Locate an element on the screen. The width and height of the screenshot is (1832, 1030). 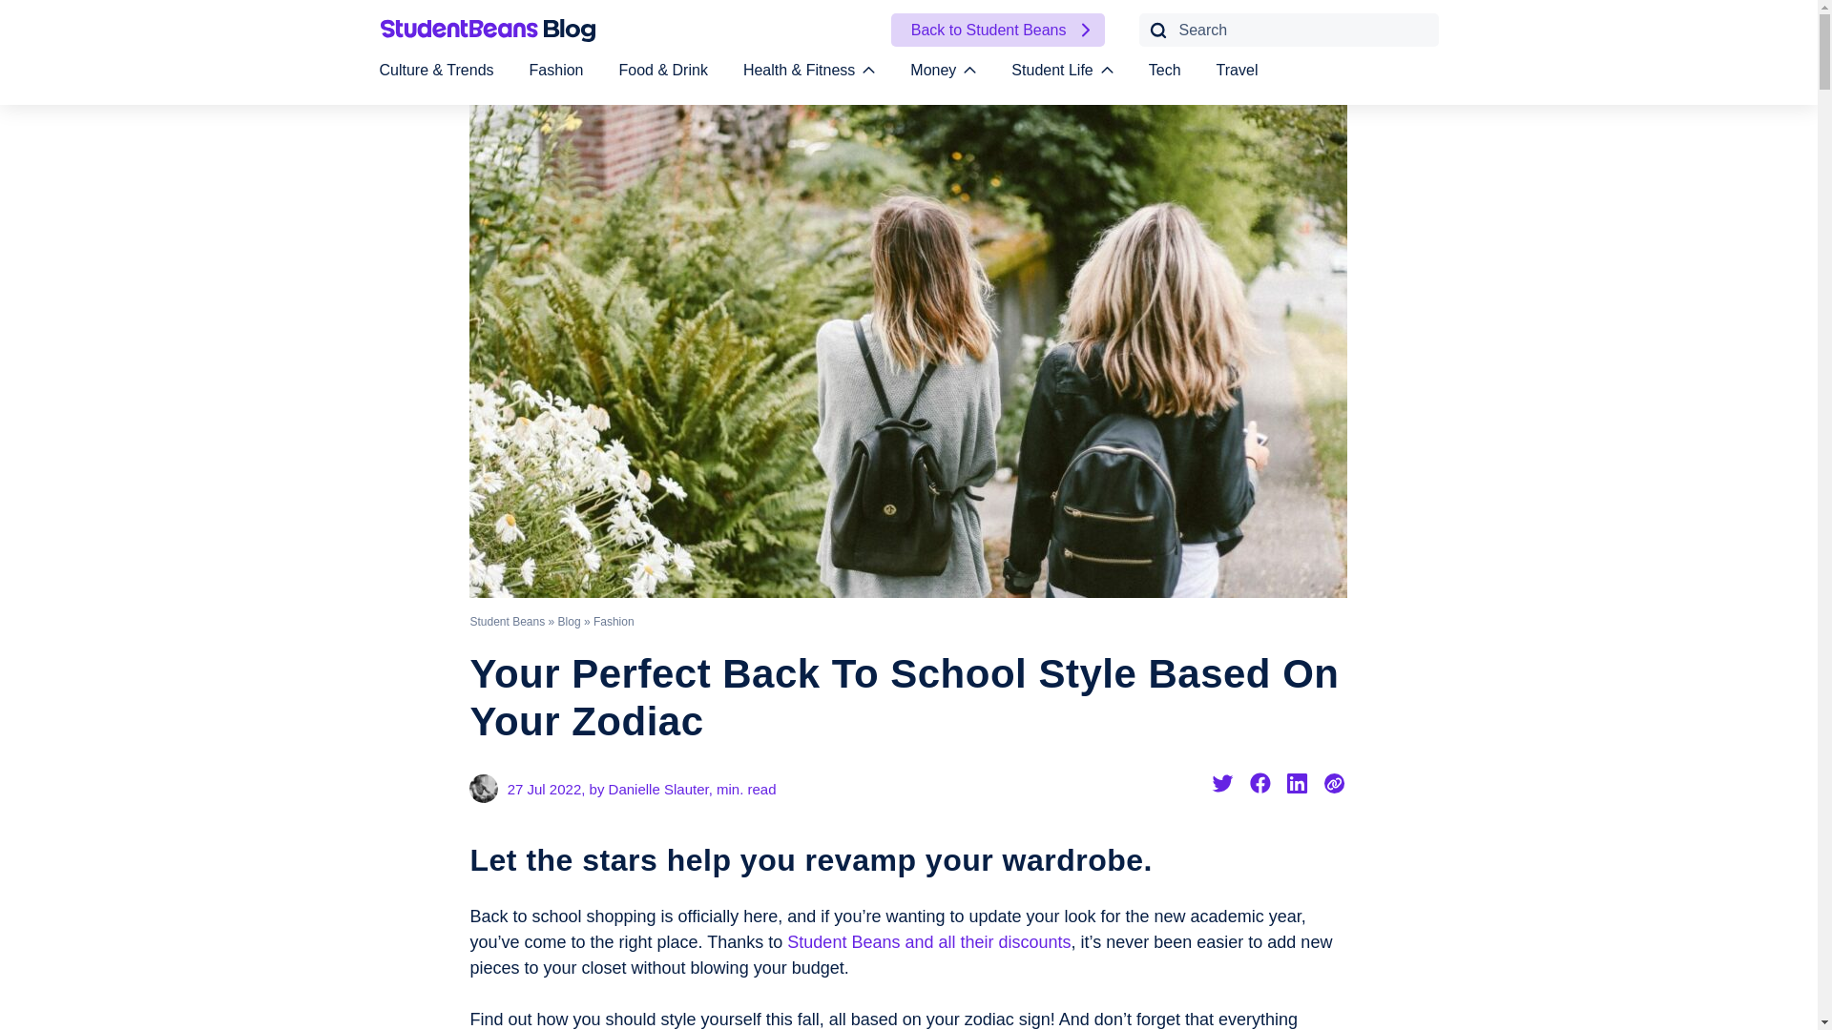
Student Life is located at coordinates (1061, 70).